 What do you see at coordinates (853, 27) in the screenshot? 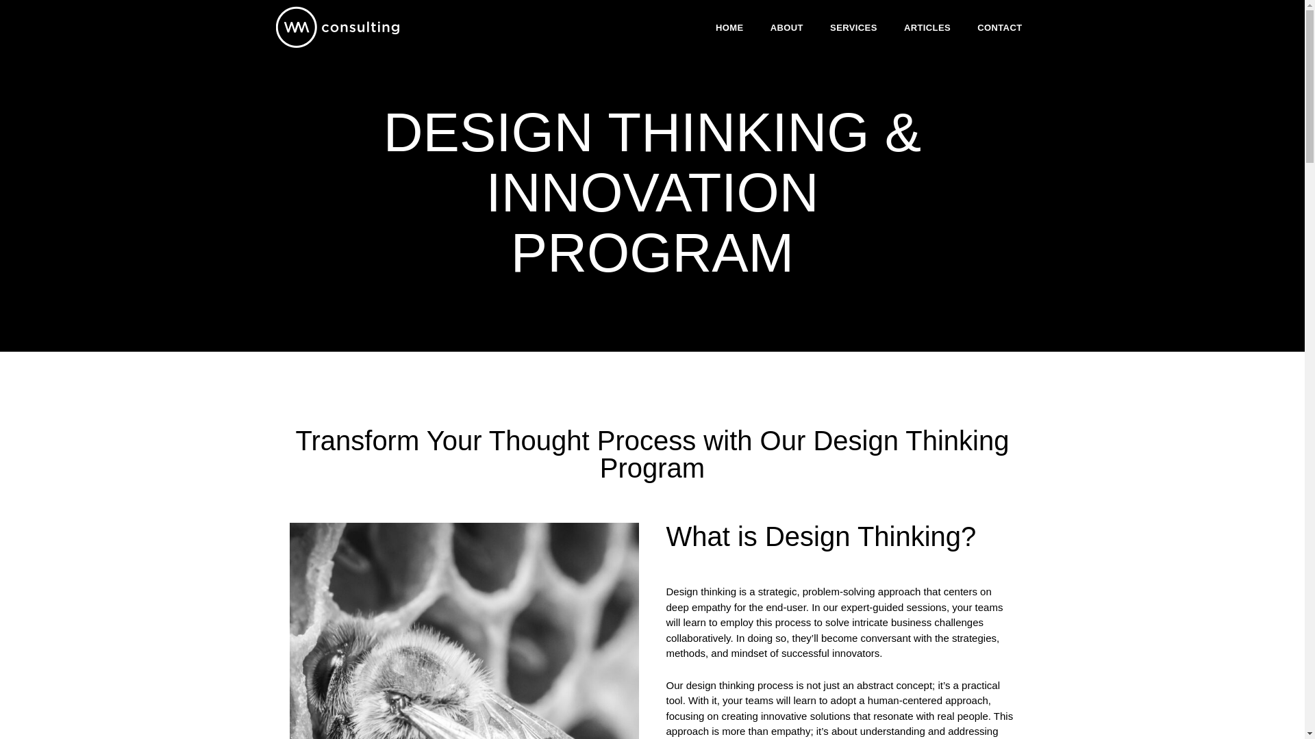
I see `SERVICES` at bounding box center [853, 27].